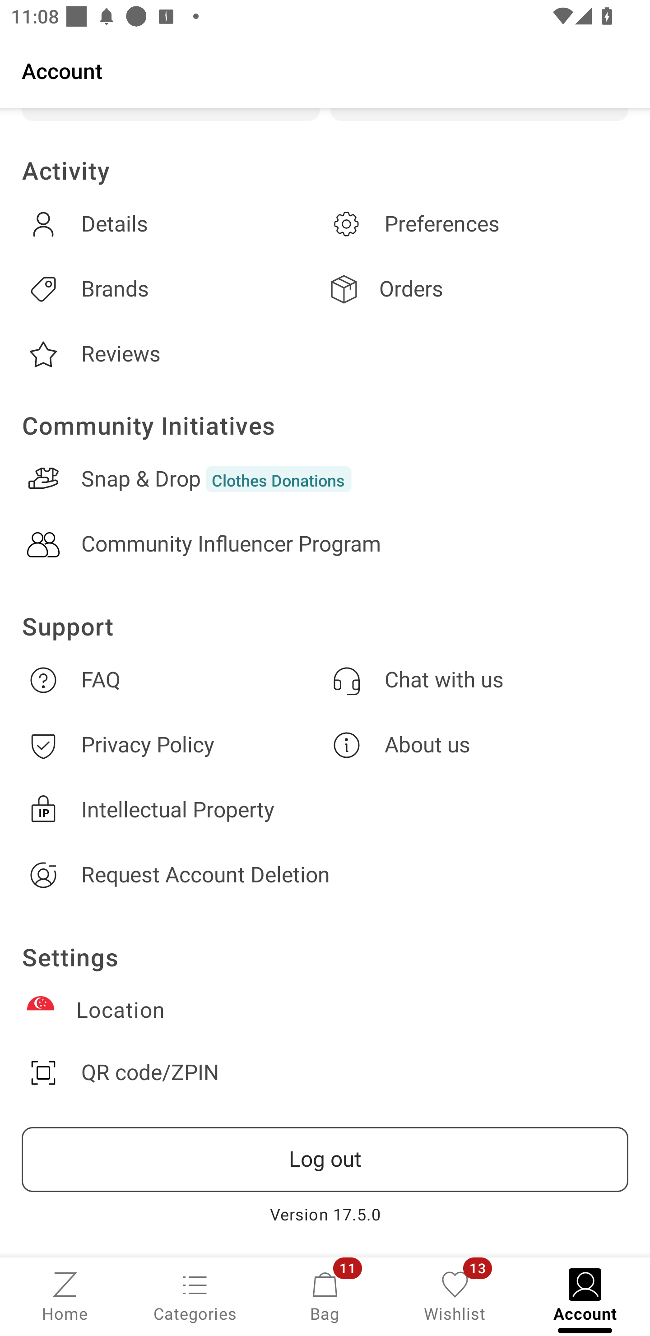  Describe the element at coordinates (325, 1160) in the screenshot. I see `Log out` at that location.